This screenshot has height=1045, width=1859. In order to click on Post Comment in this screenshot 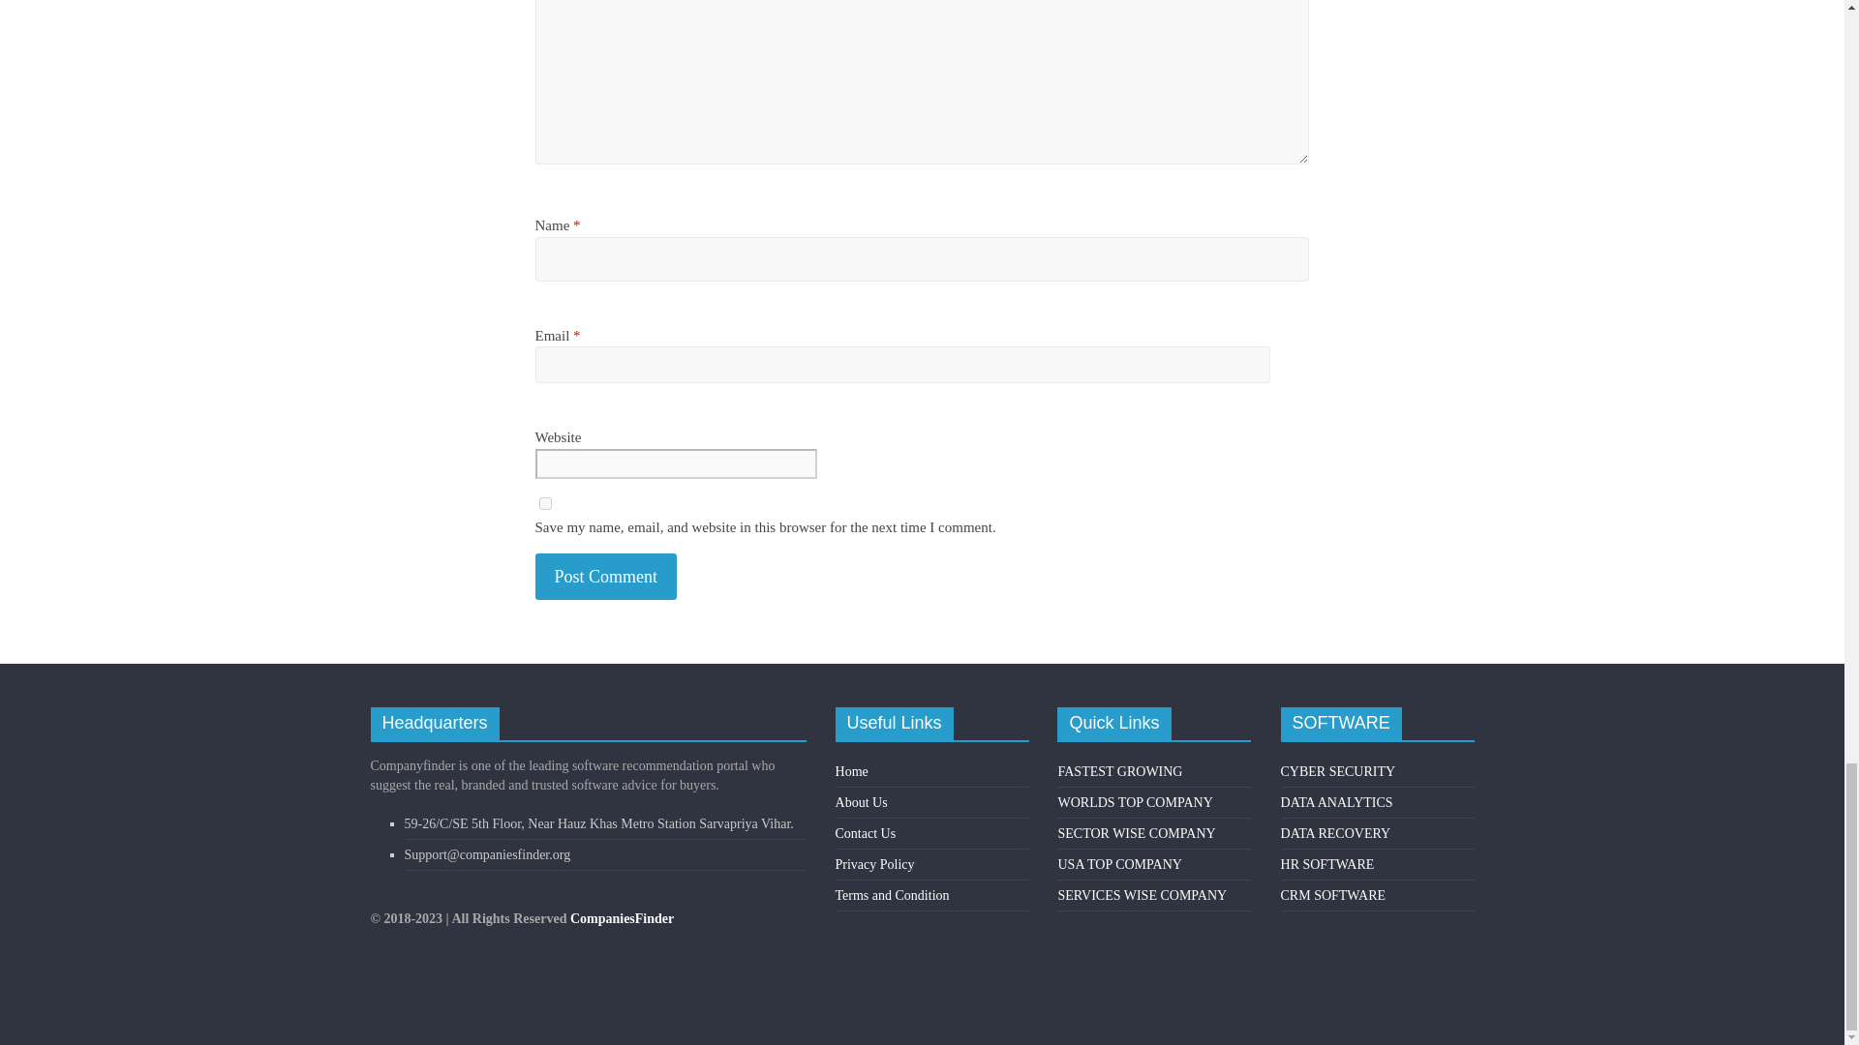, I will do `click(605, 577)`.